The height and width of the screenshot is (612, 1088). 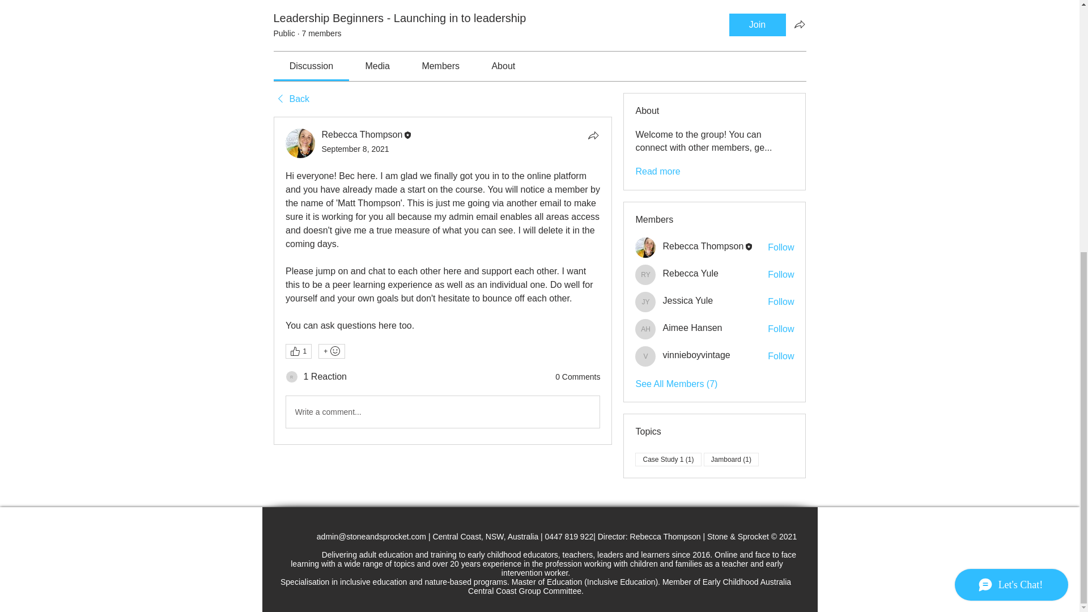 I want to click on Read more, so click(x=657, y=171).